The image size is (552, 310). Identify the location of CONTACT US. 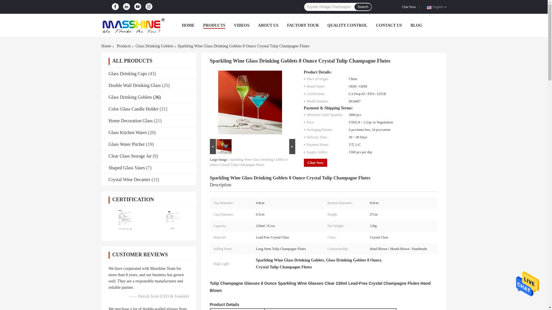
(389, 25).